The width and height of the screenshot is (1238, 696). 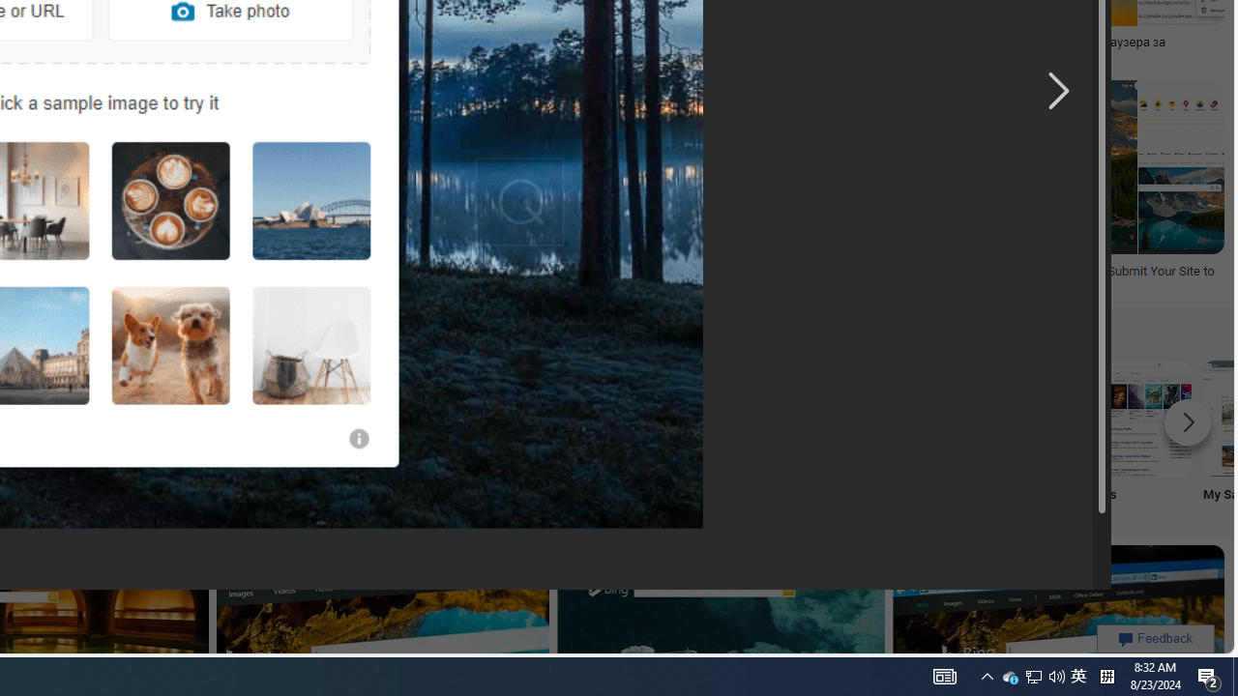 I want to click on Bar Install, so click(x=368, y=435).